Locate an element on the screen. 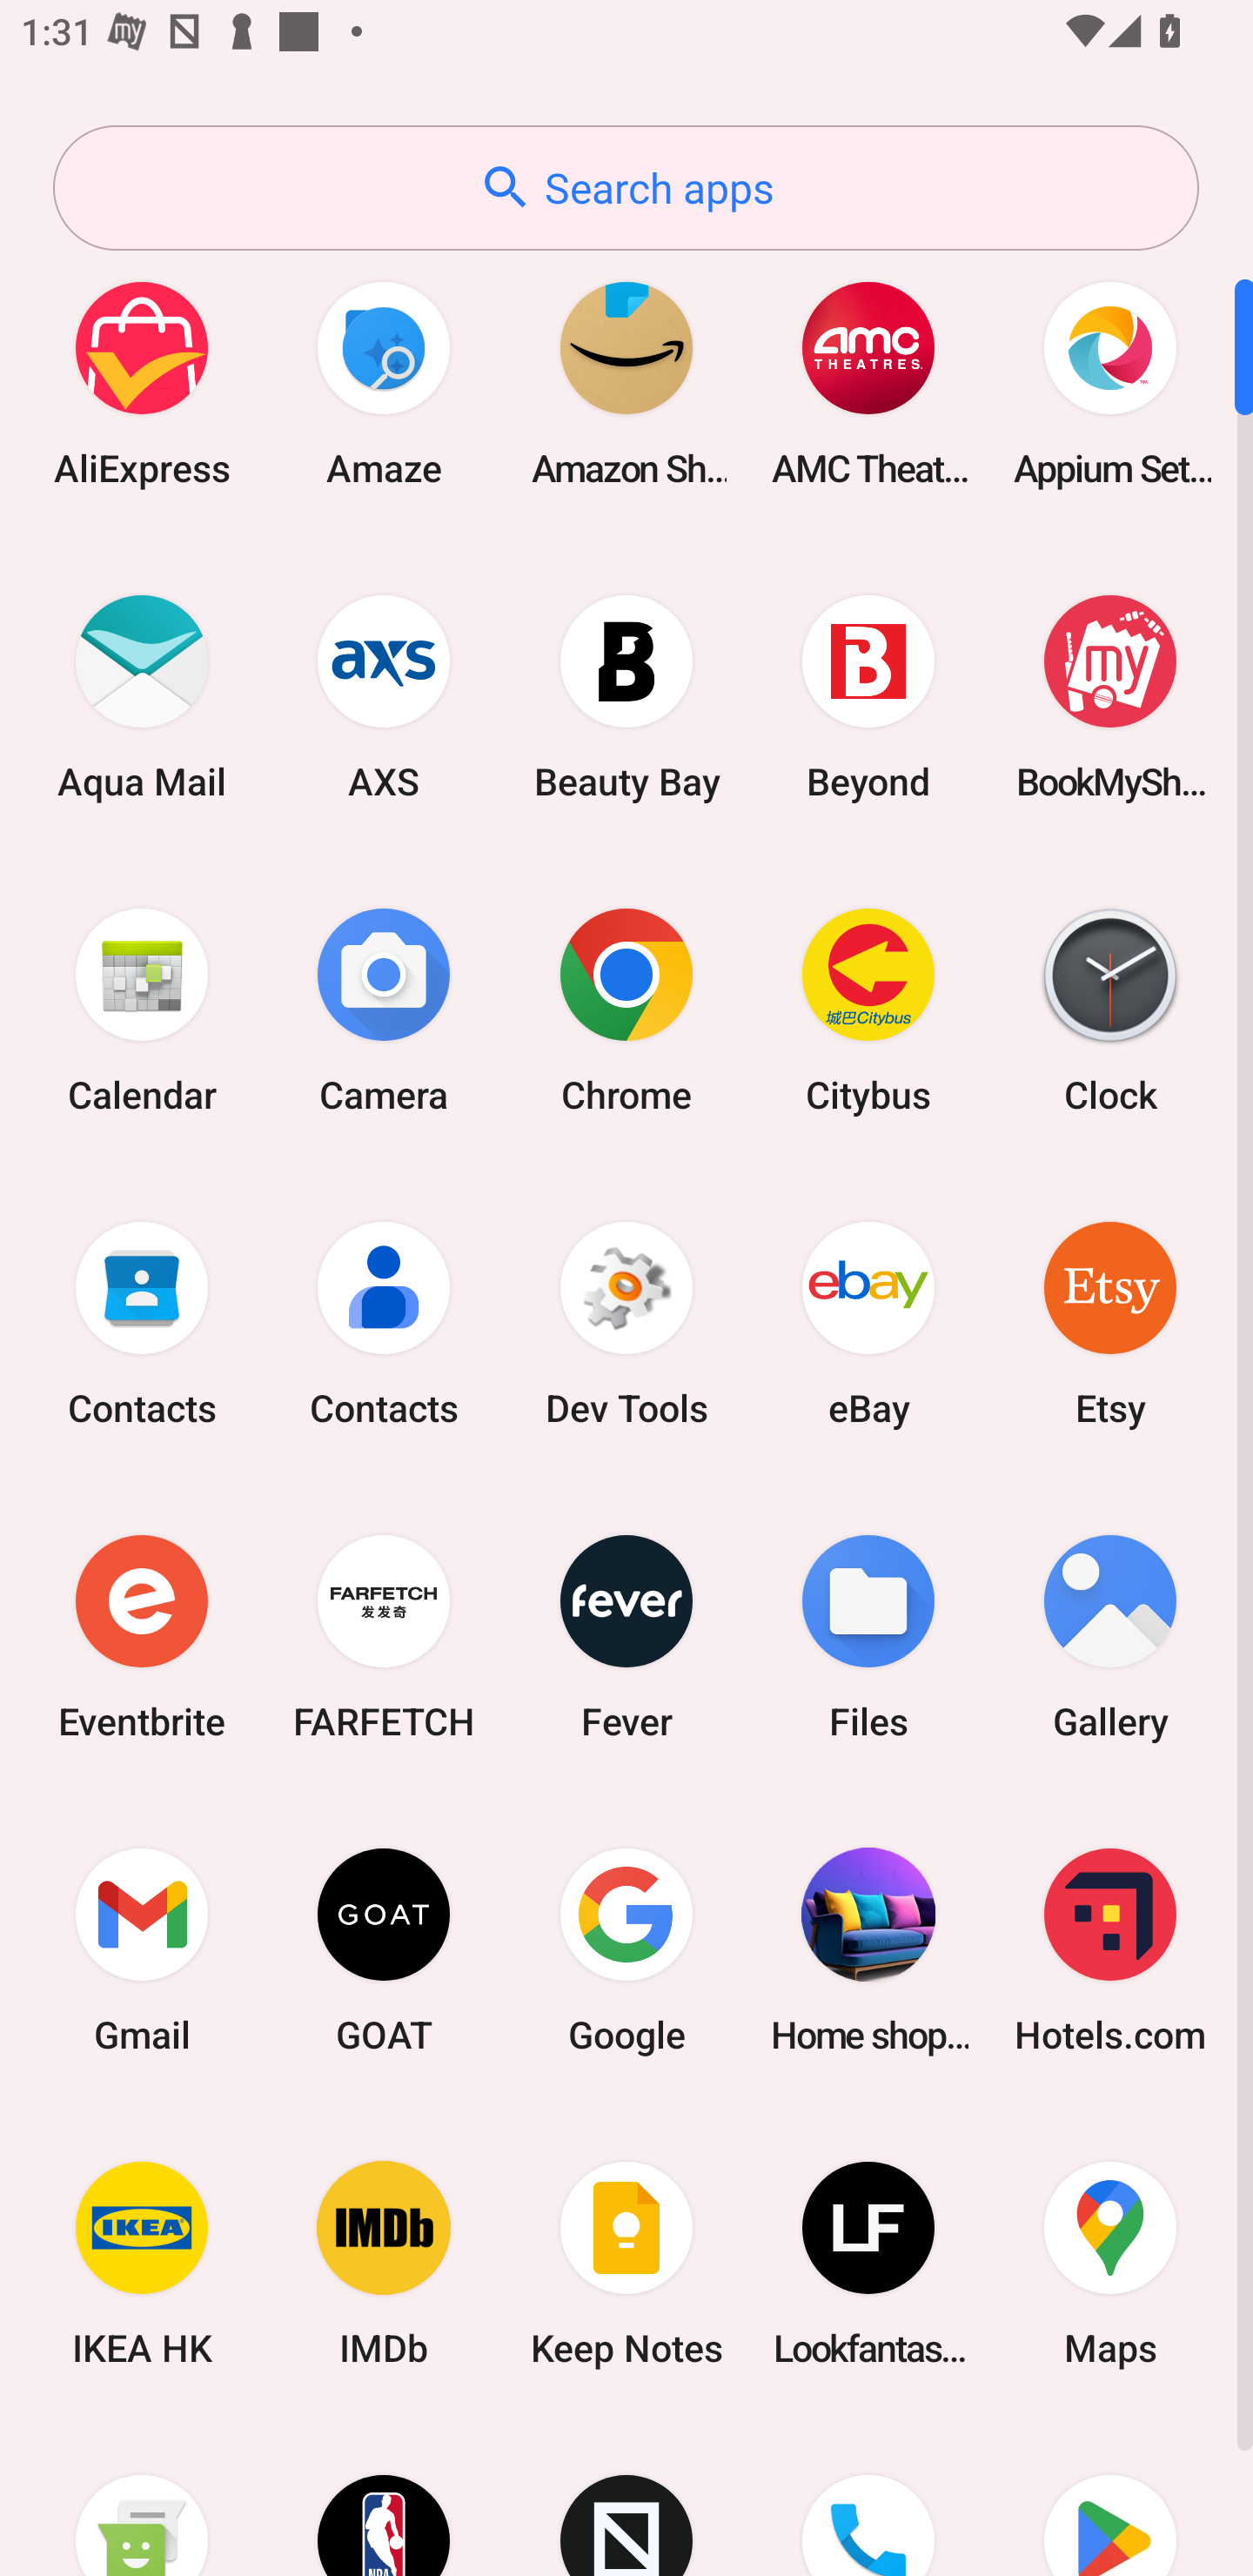  Novelship is located at coordinates (626, 2499).